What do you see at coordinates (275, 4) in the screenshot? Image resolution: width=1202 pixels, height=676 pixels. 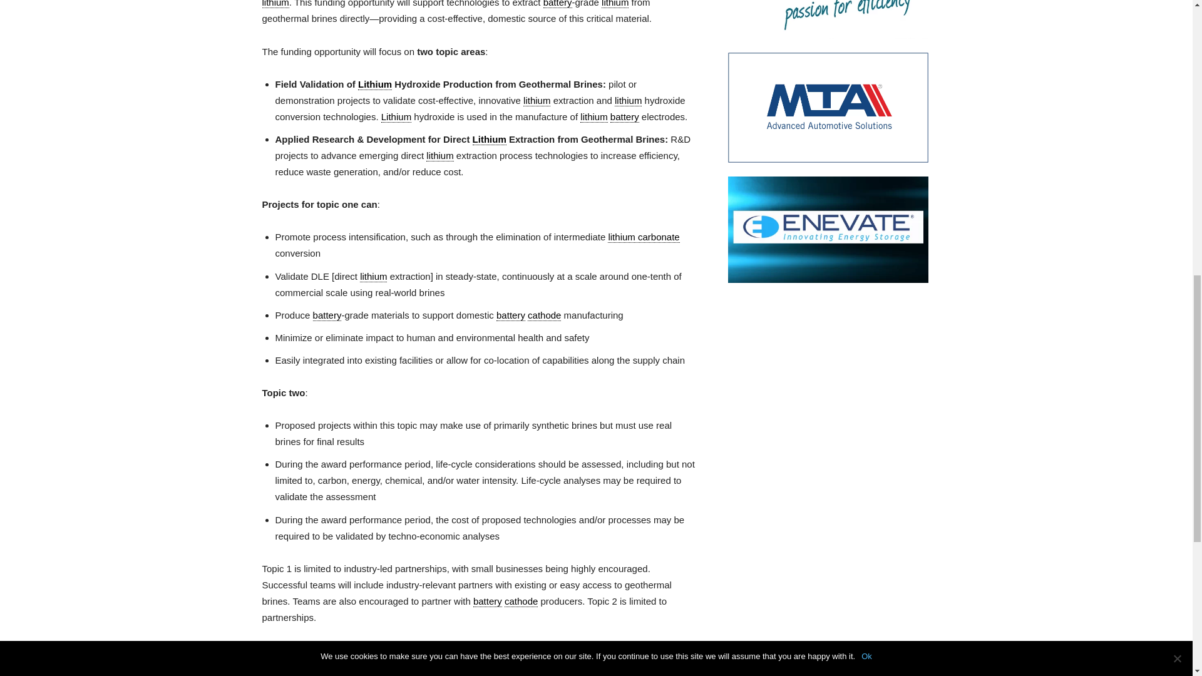 I see `Glossary: Lithium` at bounding box center [275, 4].